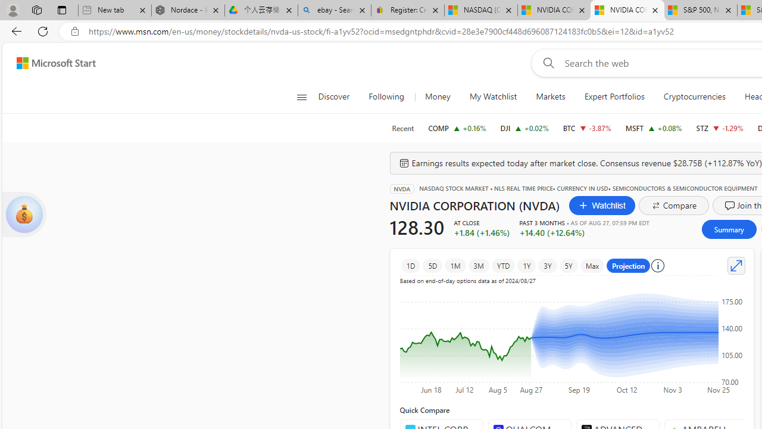 This screenshot has height=429, width=762. What do you see at coordinates (569, 266) in the screenshot?
I see `5Y` at bounding box center [569, 266].